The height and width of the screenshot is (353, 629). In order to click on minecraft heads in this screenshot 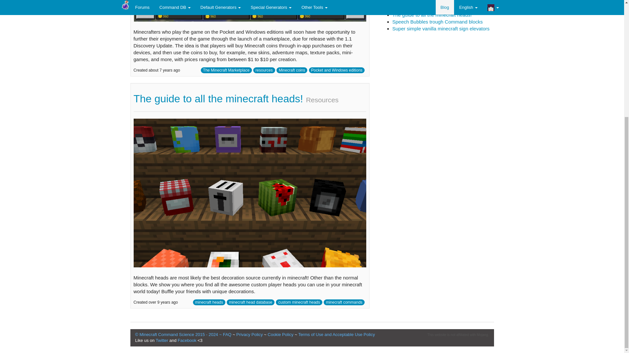, I will do `click(209, 302)`.